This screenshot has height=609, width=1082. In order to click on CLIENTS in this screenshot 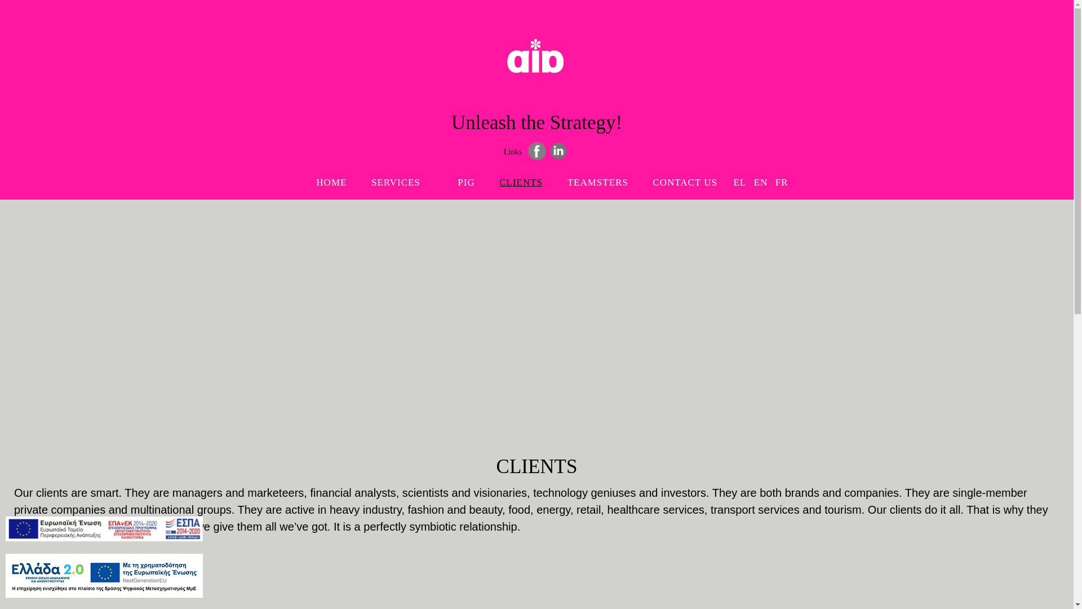, I will do `click(521, 182)`.